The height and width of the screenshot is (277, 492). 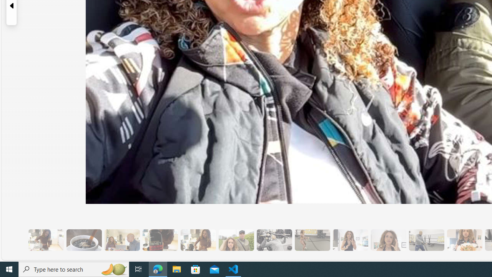 I want to click on 3 They Drink Lemon Tea, so click(x=46, y=240).